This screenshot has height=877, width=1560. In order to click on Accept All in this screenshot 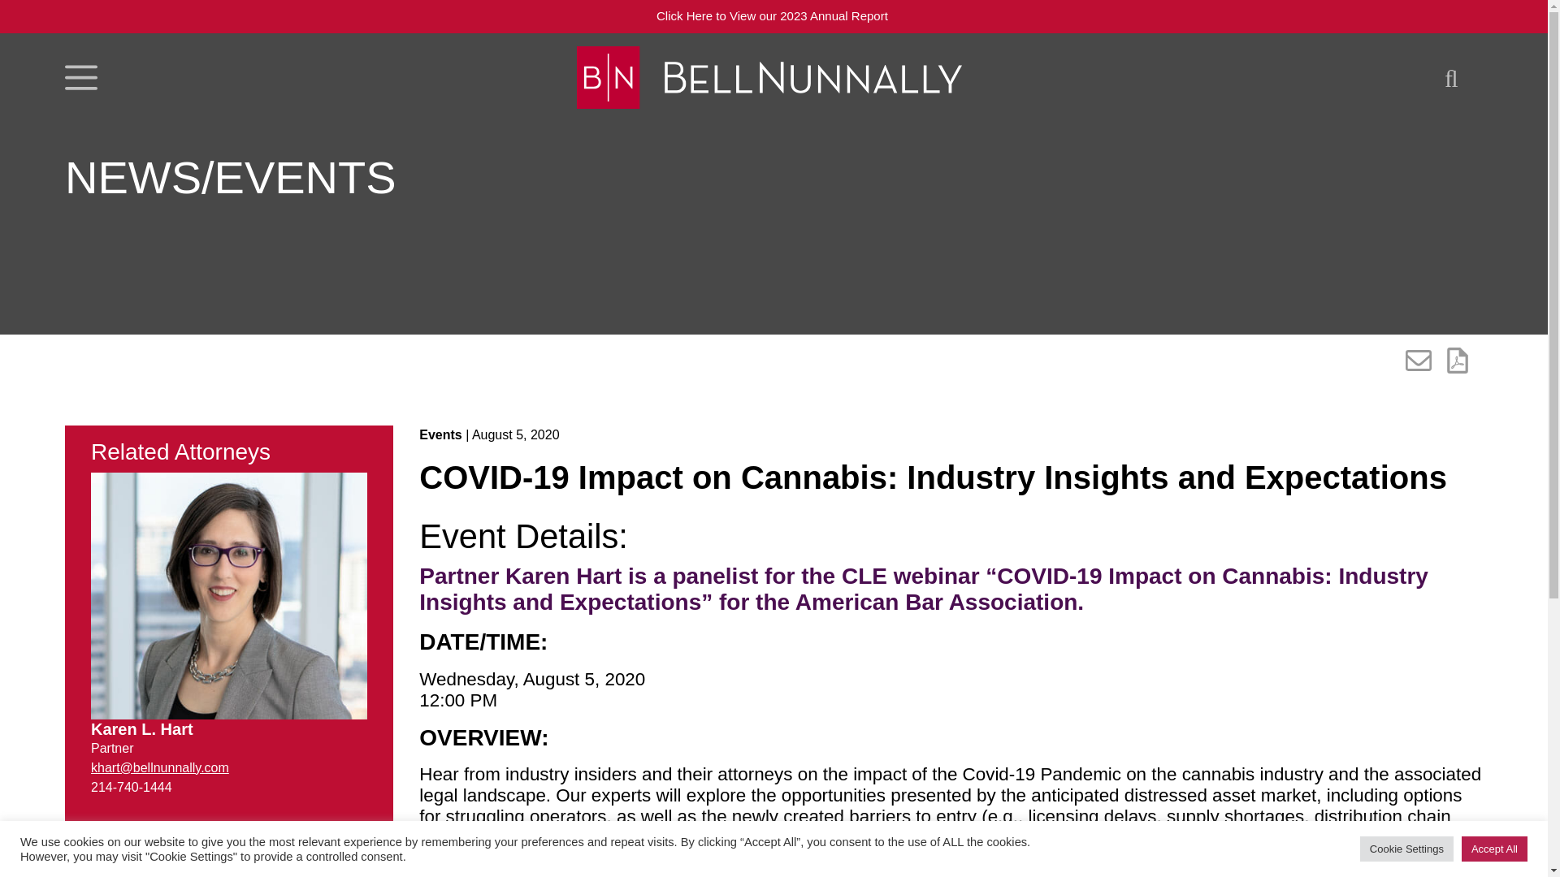, I will do `click(1494, 849)`.